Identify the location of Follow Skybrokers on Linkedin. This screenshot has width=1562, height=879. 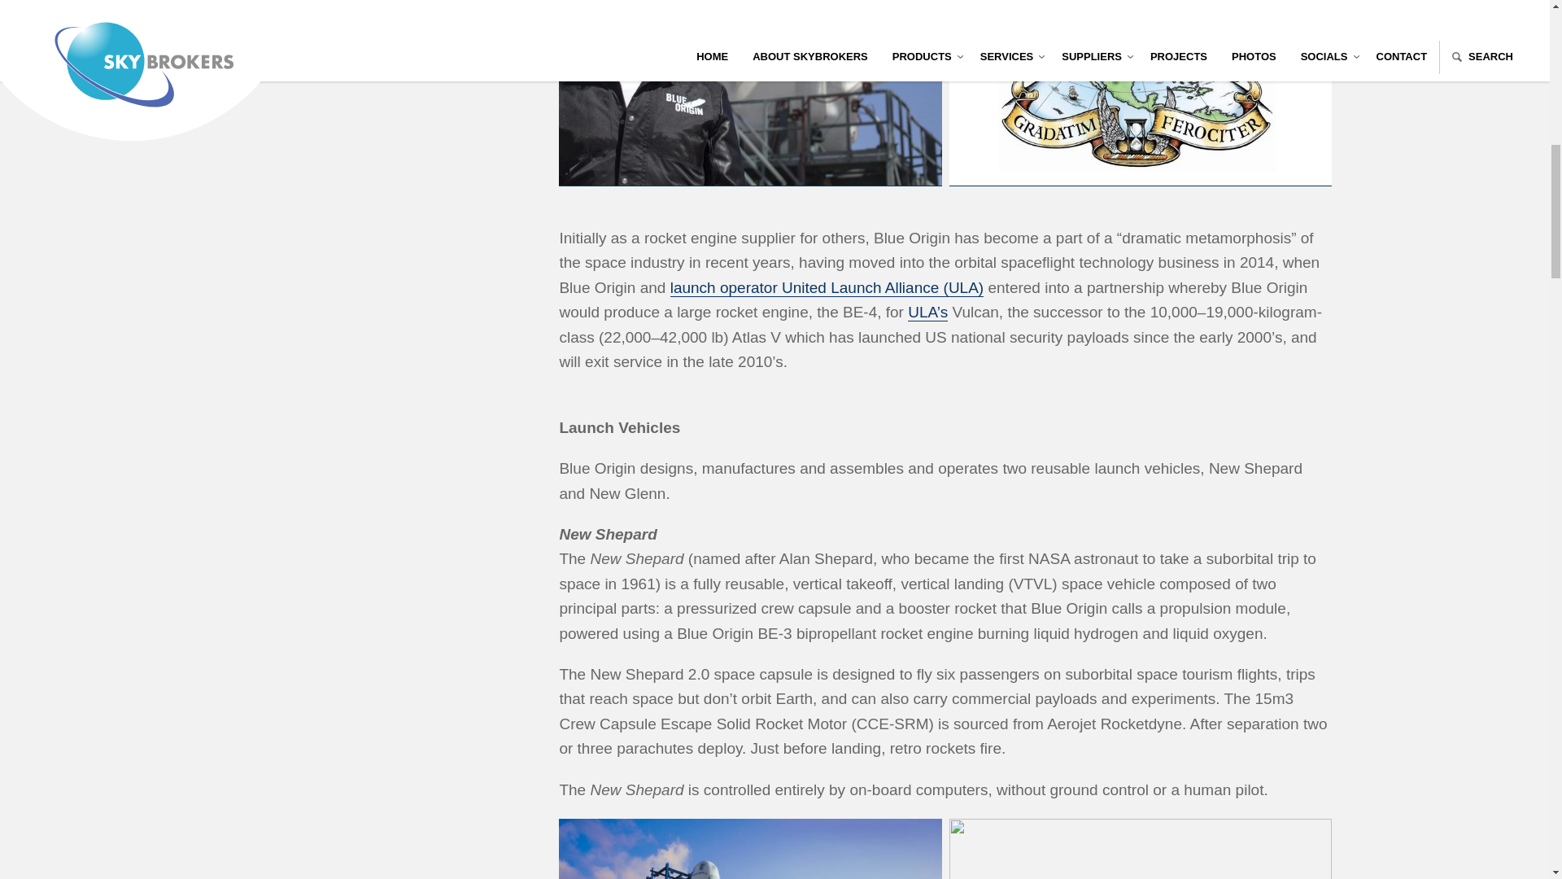
(374, 5).